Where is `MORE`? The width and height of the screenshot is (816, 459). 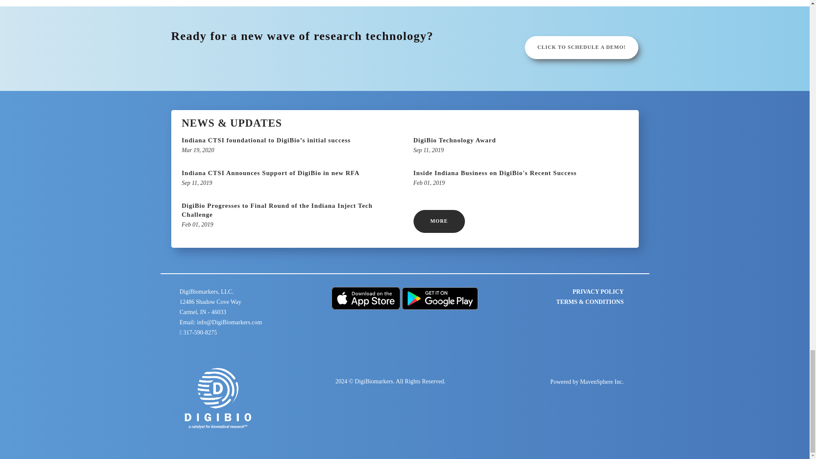 MORE is located at coordinates (520, 146).